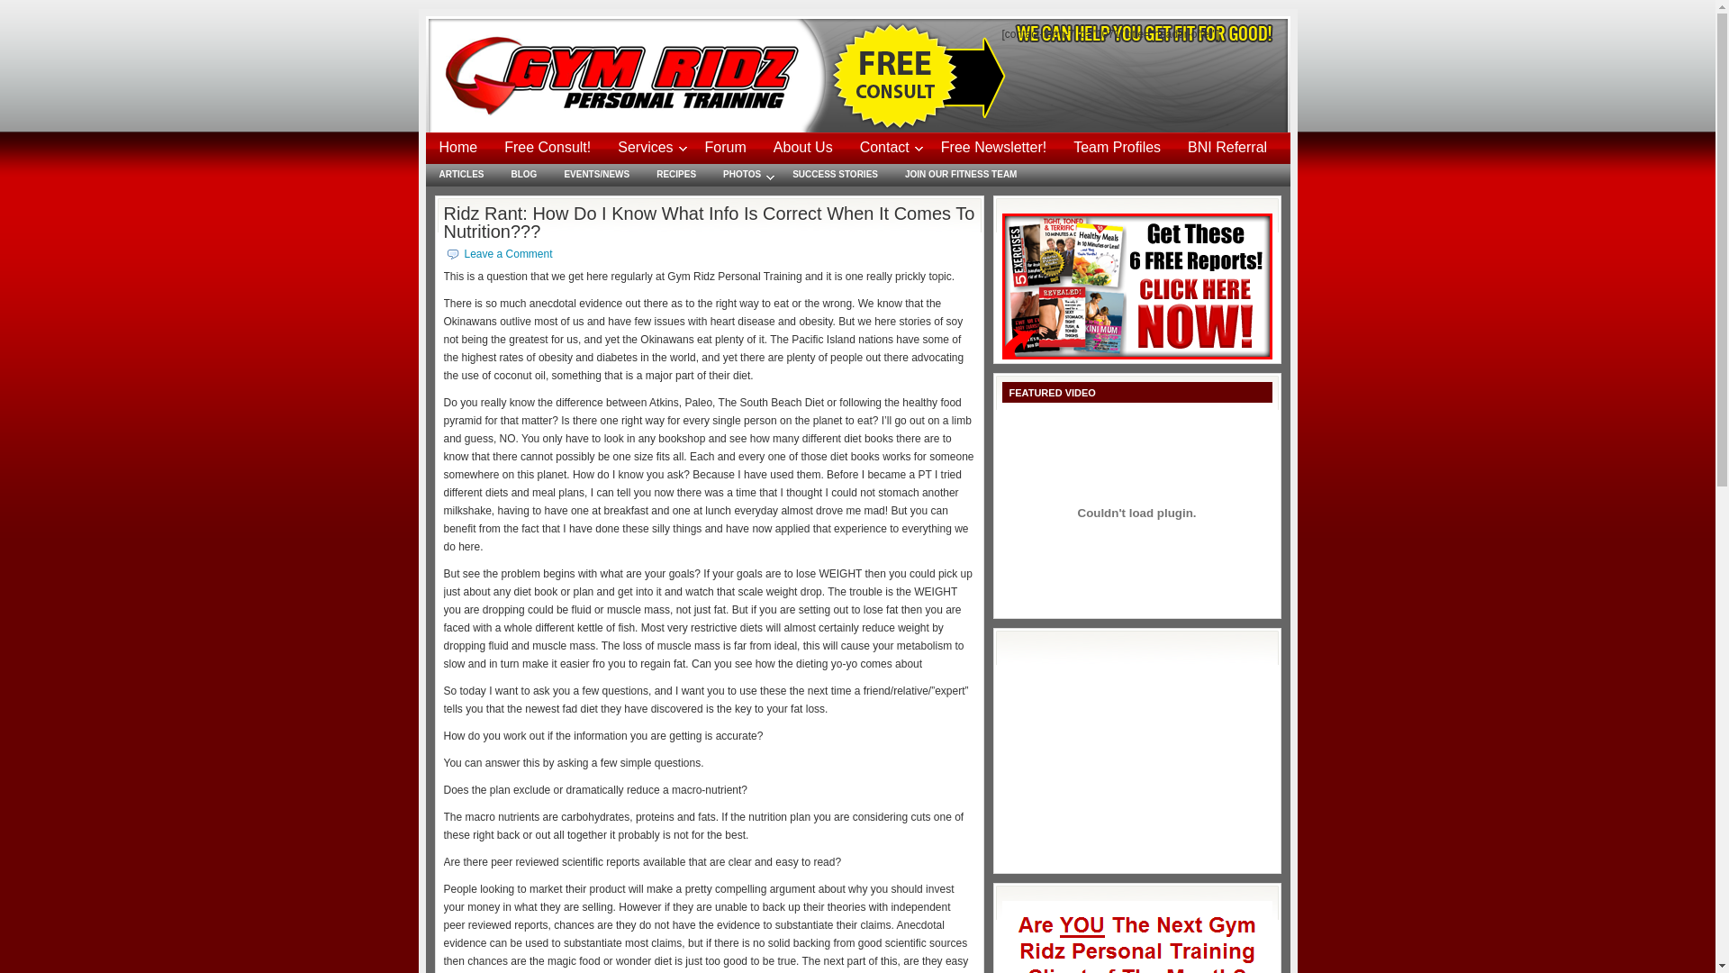  What do you see at coordinates (803, 148) in the screenshot?
I see `About Us` at bounding box center [803, 148].